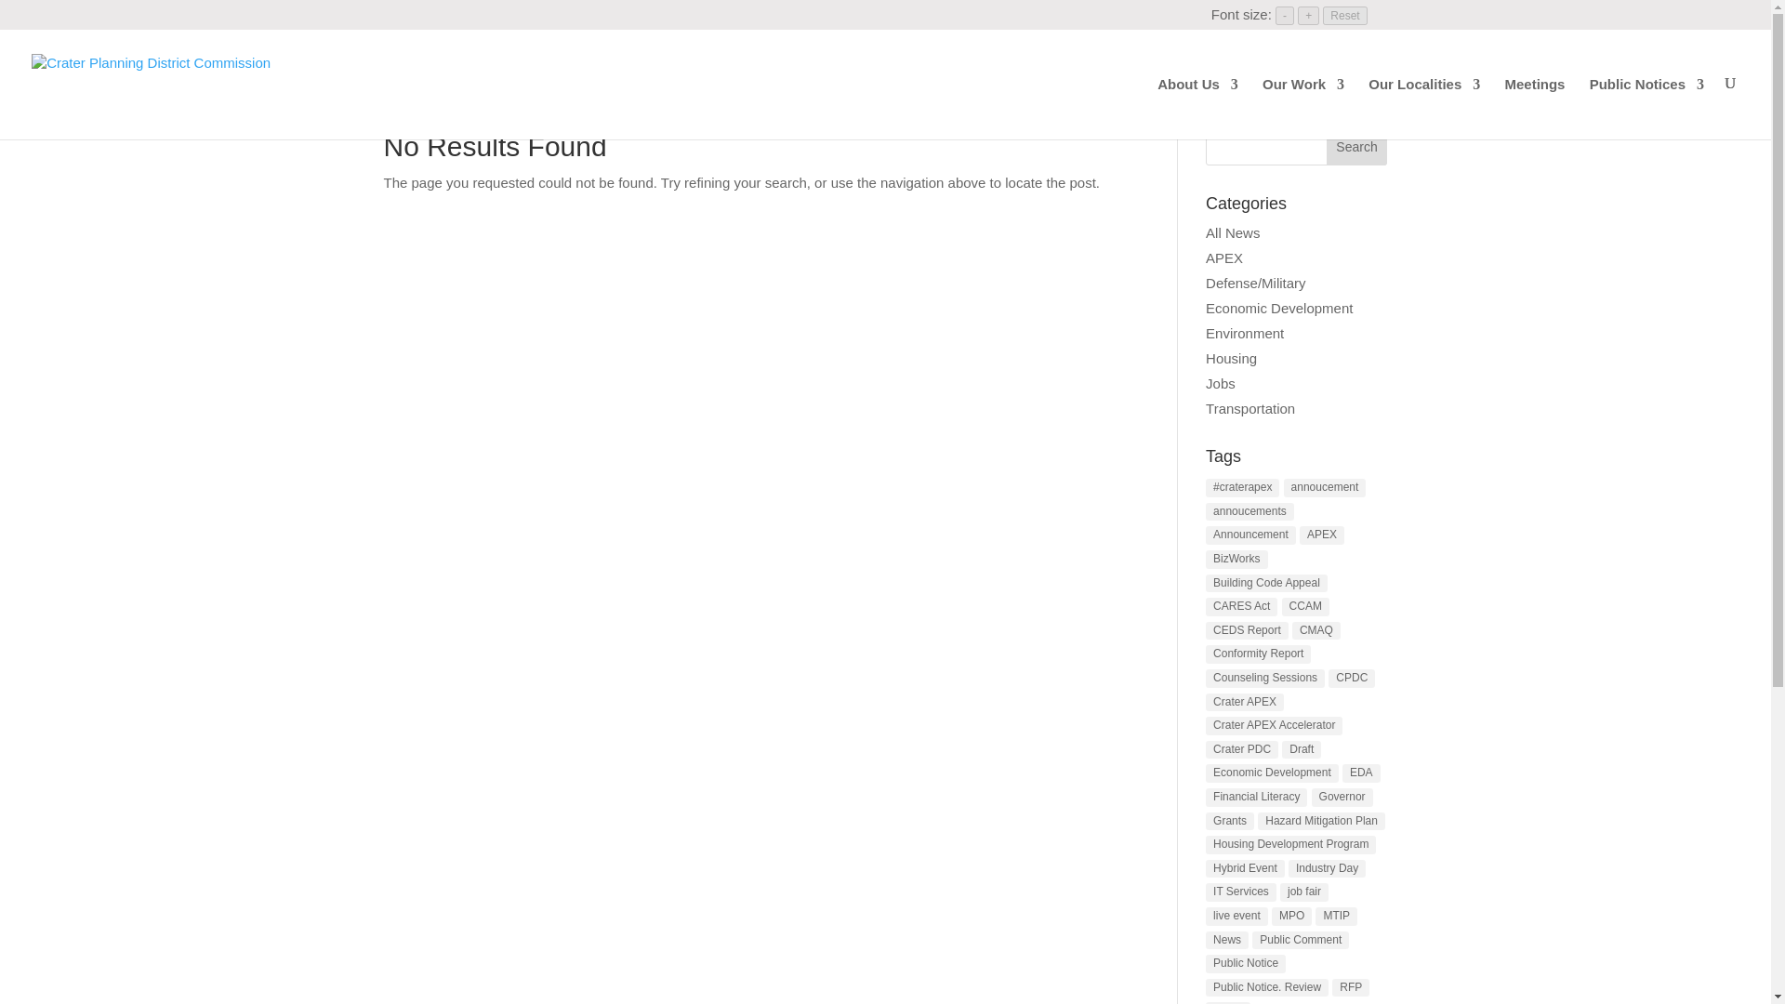 The width and height of the screenshot is (1785, 1004). I want to click on -, so click(1285, 15).